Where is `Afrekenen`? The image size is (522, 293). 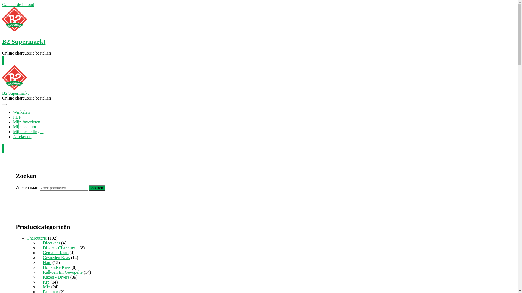
Afrekenen is located at coordinates (22, 137).